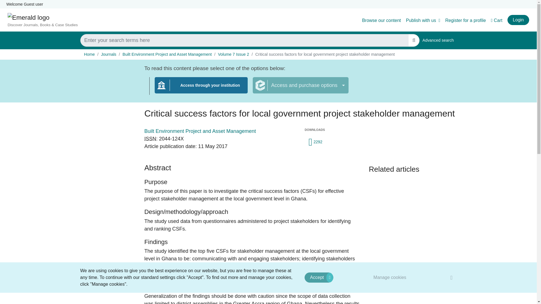 The height and width of the screenshot is (304, 541). Describe the element at coordinates (150, 138) in the screenshot. I see `International Standard Serial Number.` at that location.